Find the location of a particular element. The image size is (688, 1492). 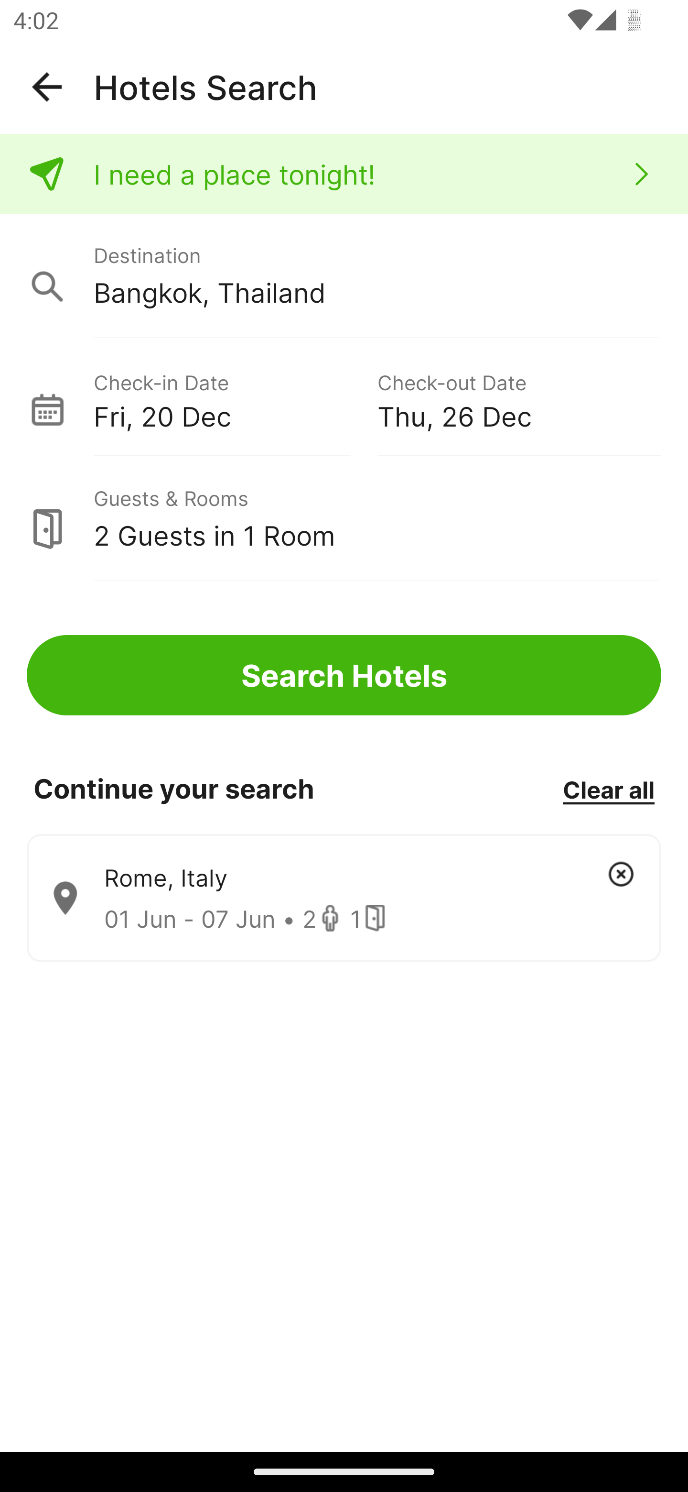

Check-out Date Thu, 26 Dec is located at coordinates (519, 399).